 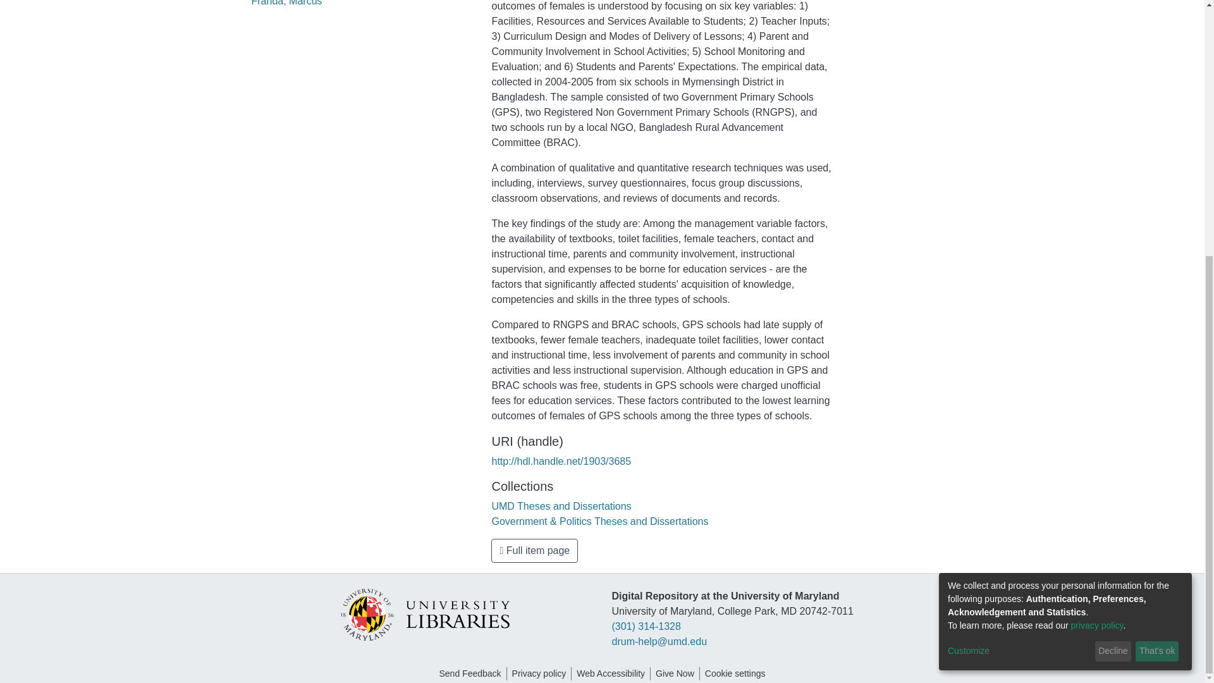 I want to click on Give Now, so click(x=675, y=674).